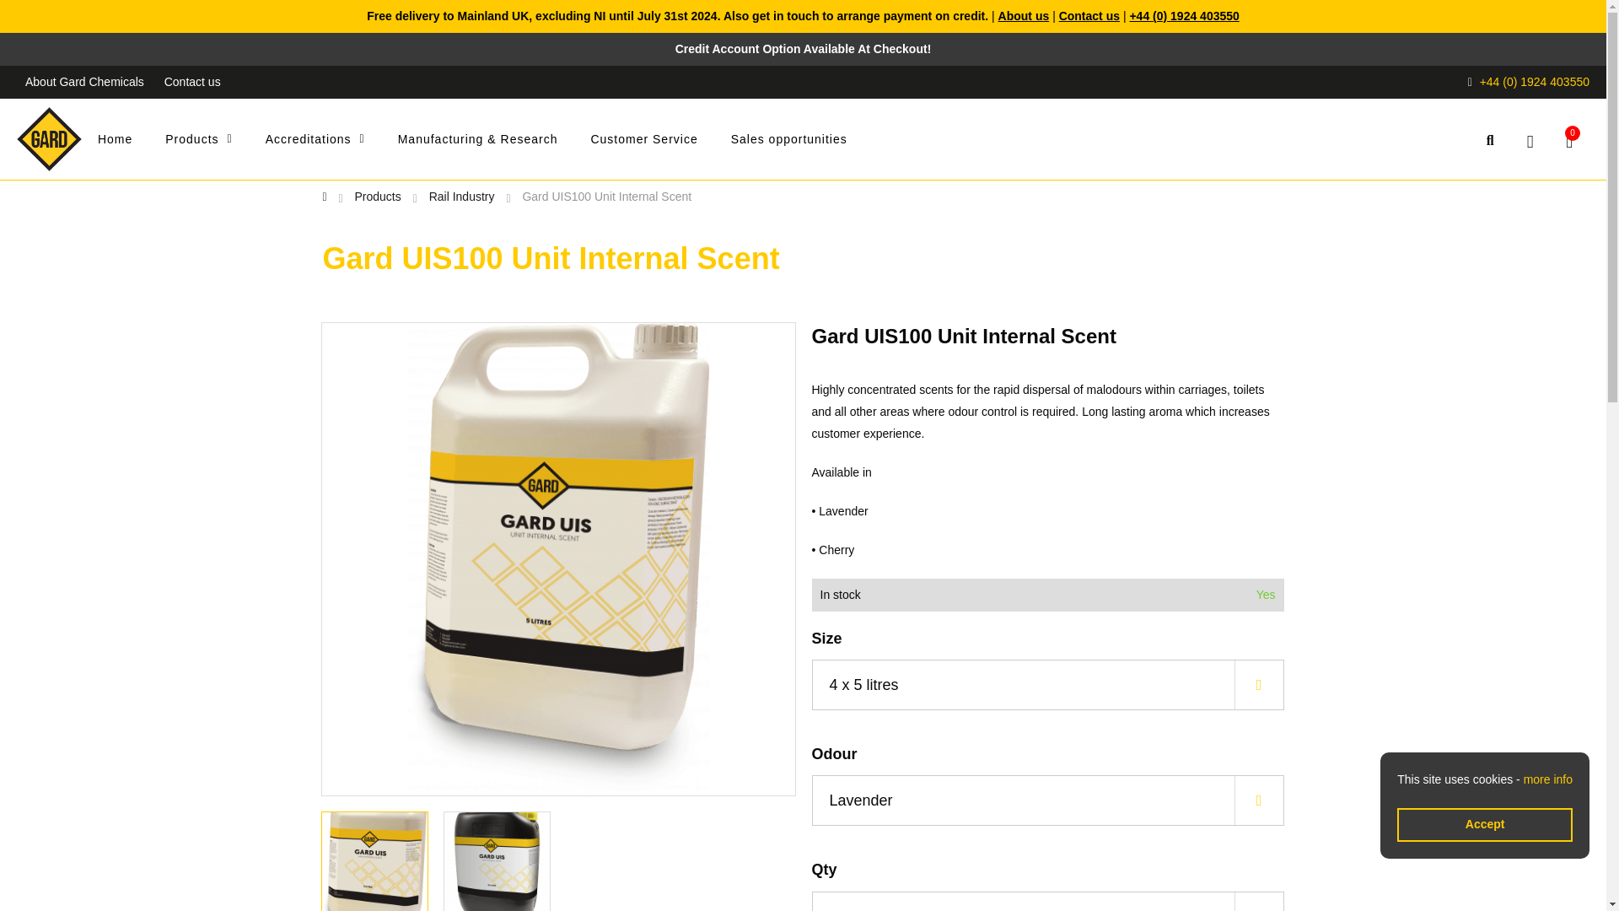 This screenshot has height=911, width=1619. What do you see at coordinates (331, 140) in the screenshot?
I see `Accreditations` at bounding box center [331, 140].